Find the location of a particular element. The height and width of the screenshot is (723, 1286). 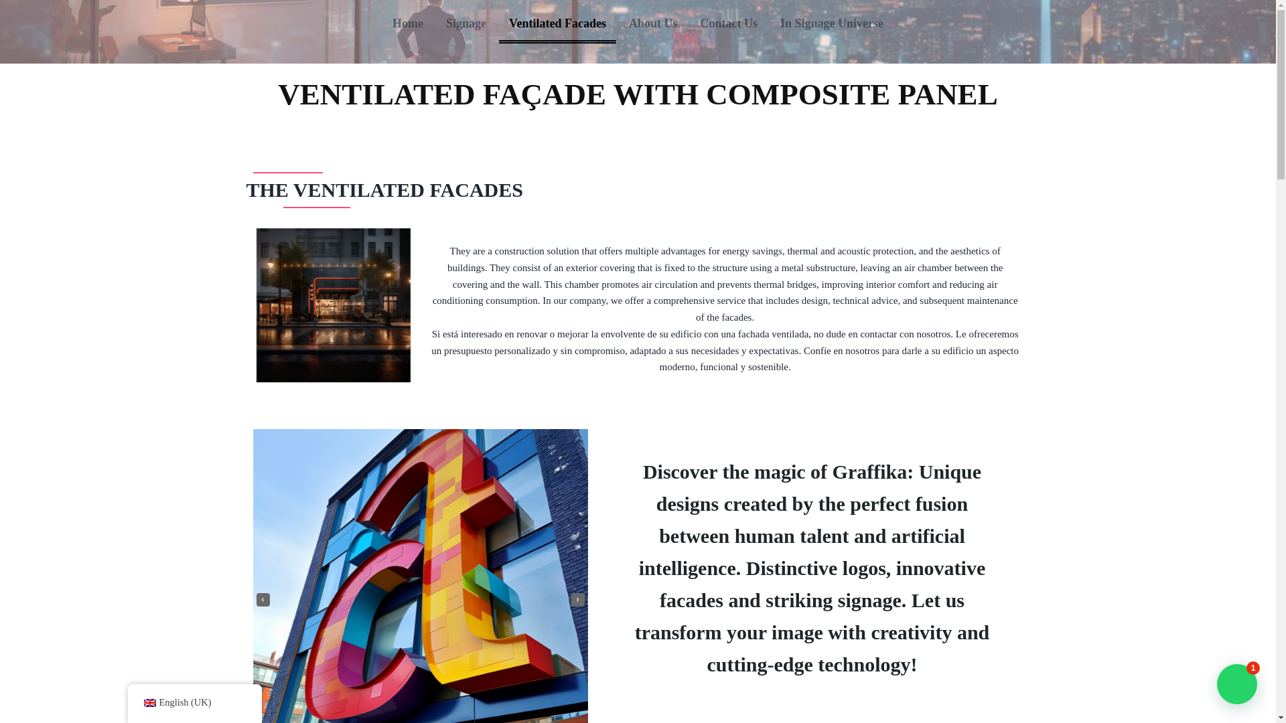

Home is located at coordinates (407, 23).